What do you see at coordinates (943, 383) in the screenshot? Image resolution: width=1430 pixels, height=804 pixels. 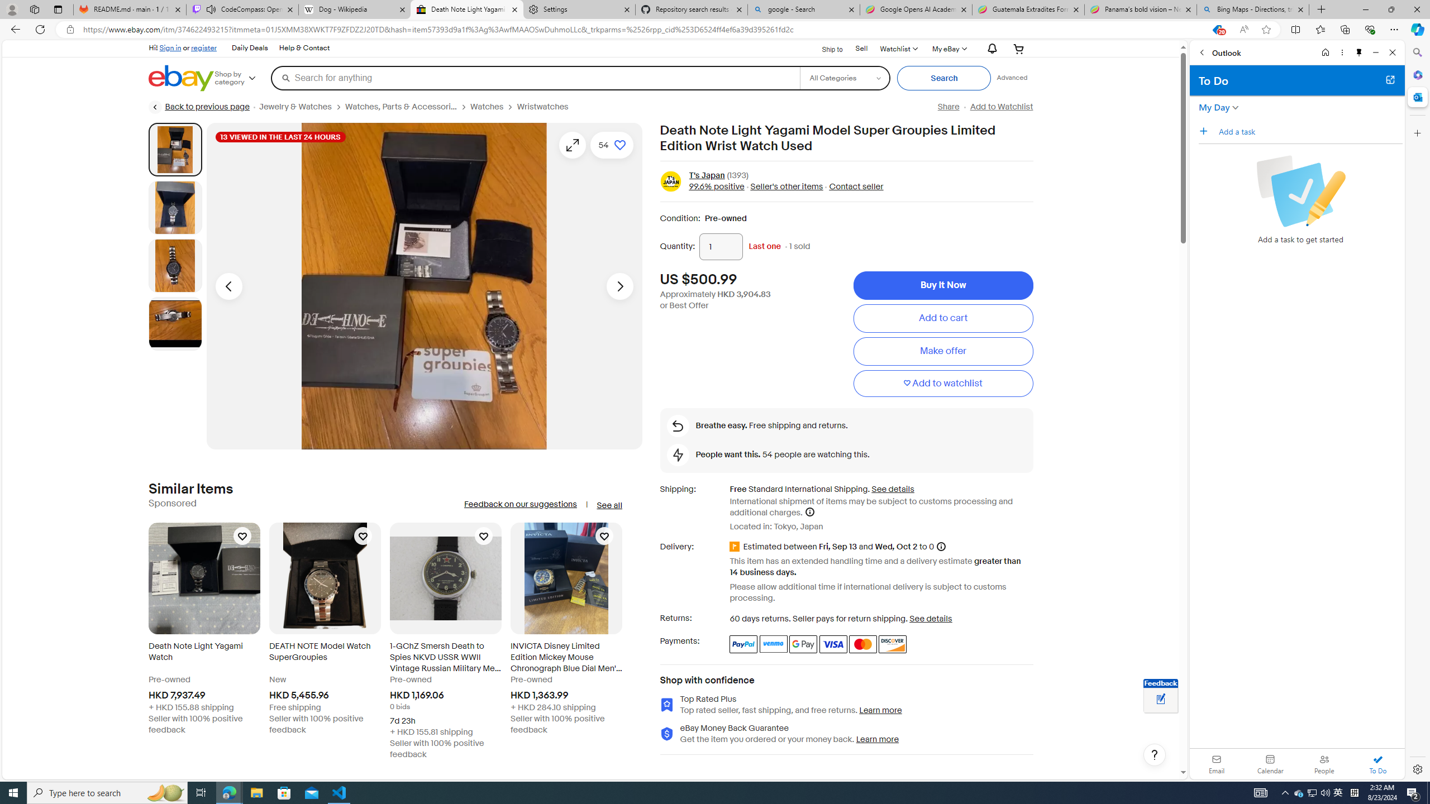 I see `Add to watchlist` at bounding box center [943, 383].